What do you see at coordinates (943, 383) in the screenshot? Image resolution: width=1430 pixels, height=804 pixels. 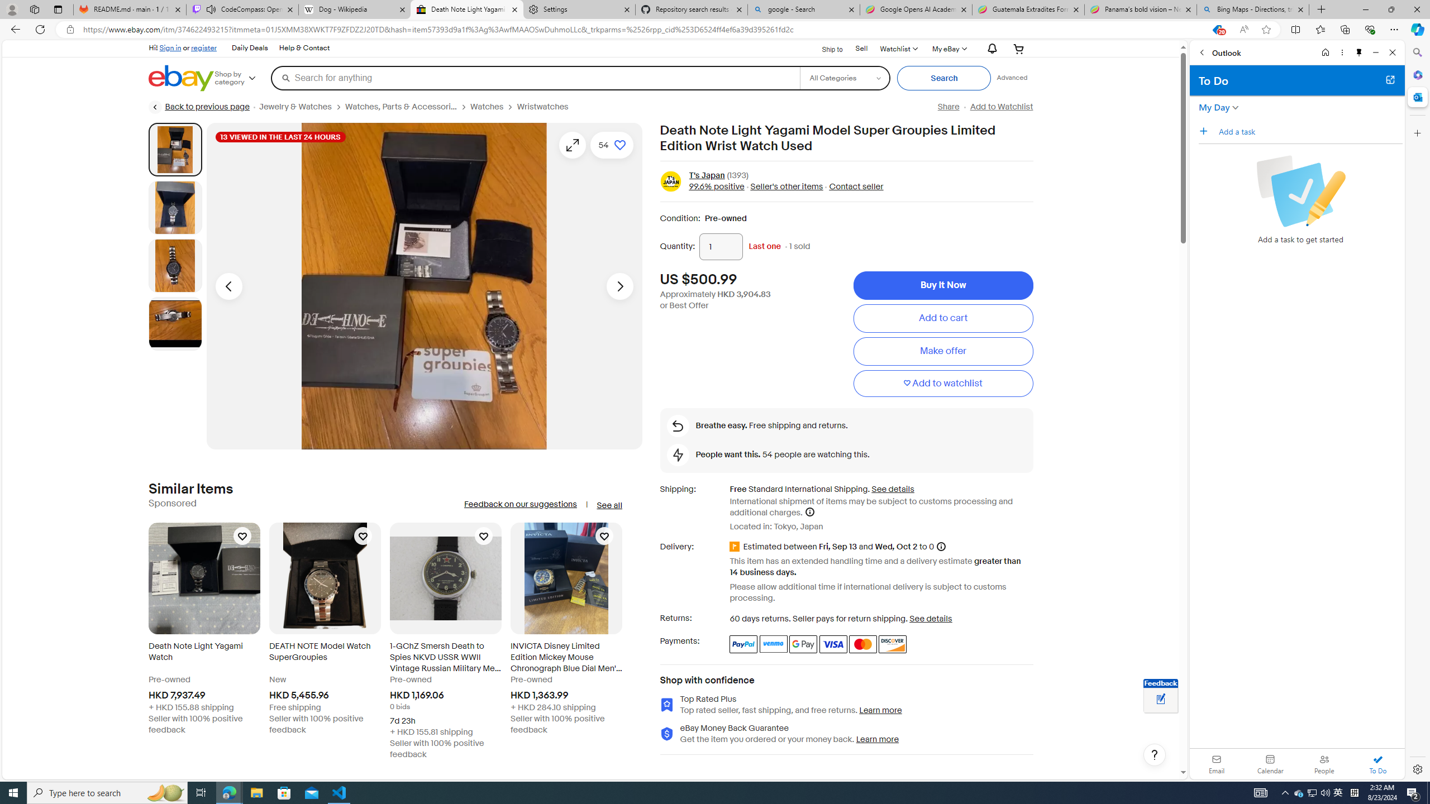 I see `Add to watchlist` at bounding box center [943, 383].